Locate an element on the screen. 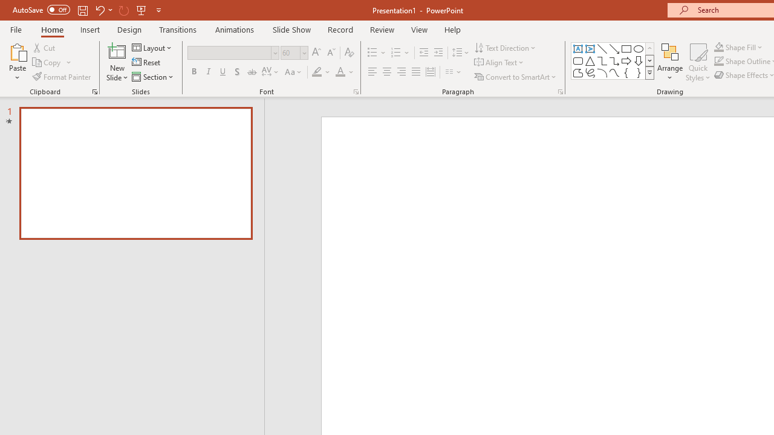  Connector: Elbow is located at coordinates (602, 60).